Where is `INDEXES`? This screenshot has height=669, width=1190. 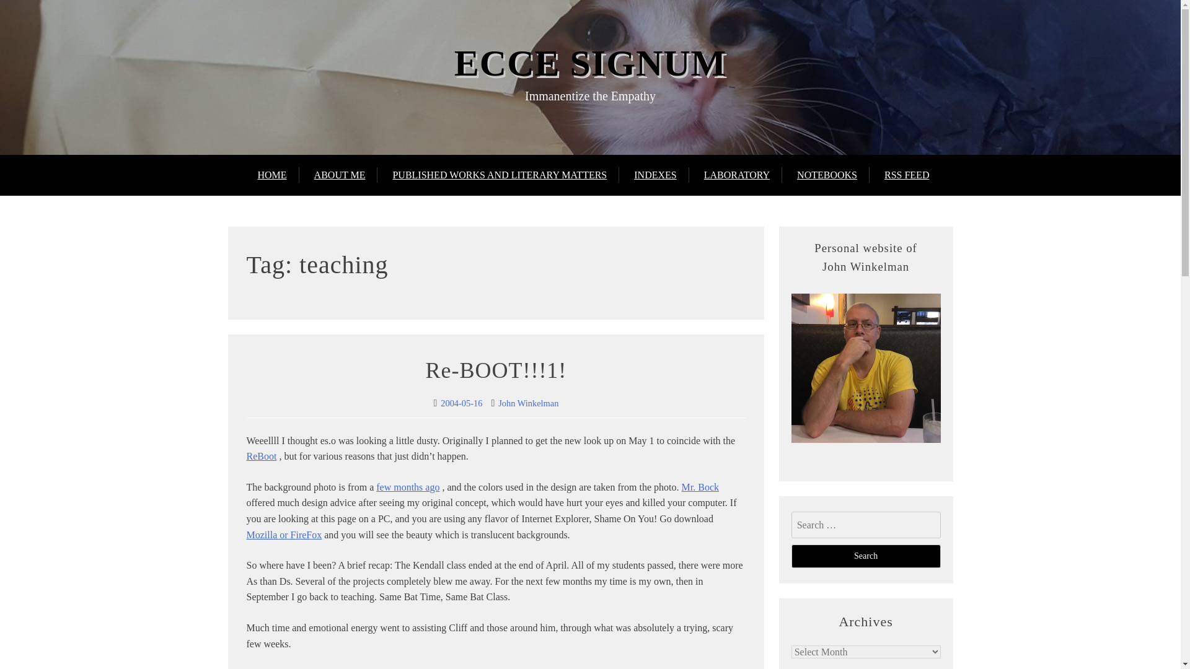 INDEXES is located at coordinates (654, 175).